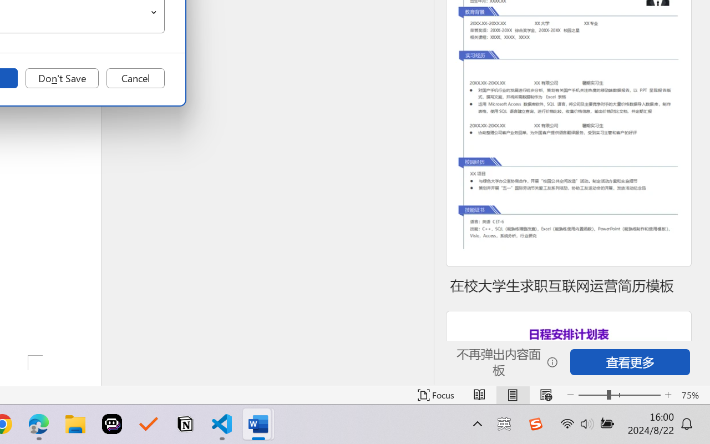 The height and width of the screenshot is (444, 710). What do you see at coordinates (546, 395) in the screenshot?
I see `Web Layout` at bounding box center [546, 395].